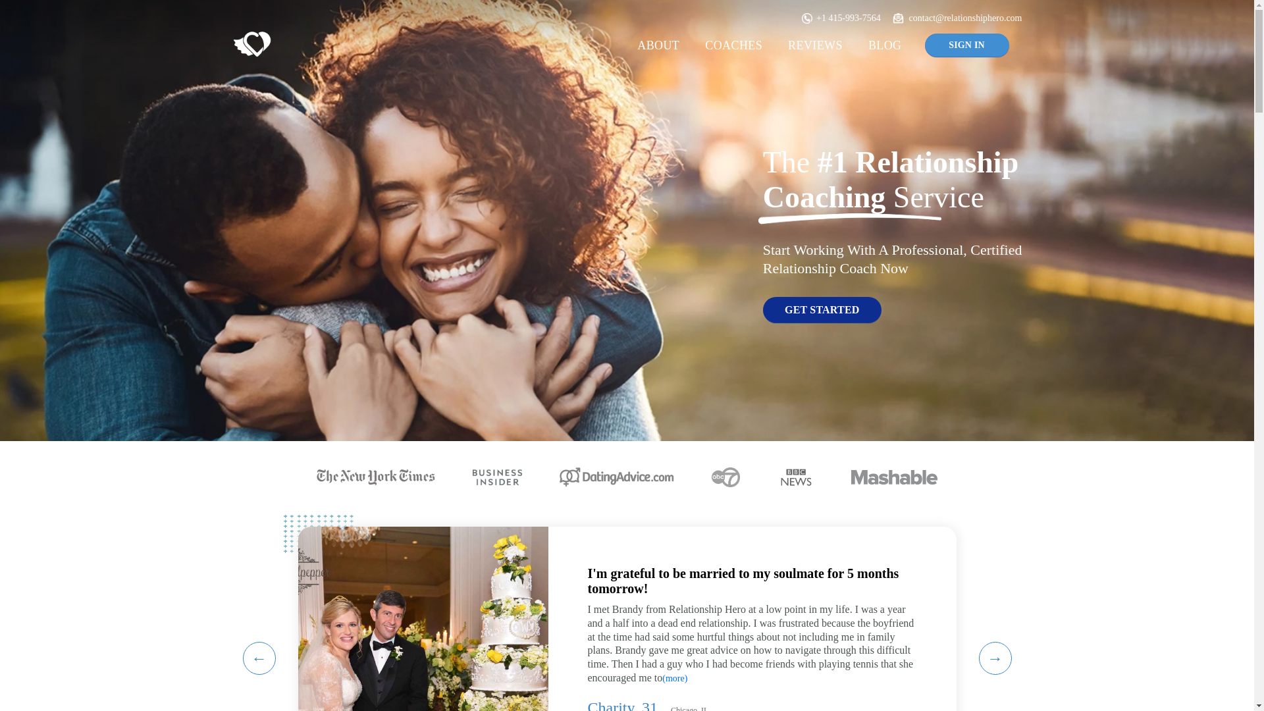 Image resolution: width=1264 pixels, height=711 pixels. What do you see at coordinates (733, 45) in the screenshot?
I see `COACHES` at bounding box center [733, 45].